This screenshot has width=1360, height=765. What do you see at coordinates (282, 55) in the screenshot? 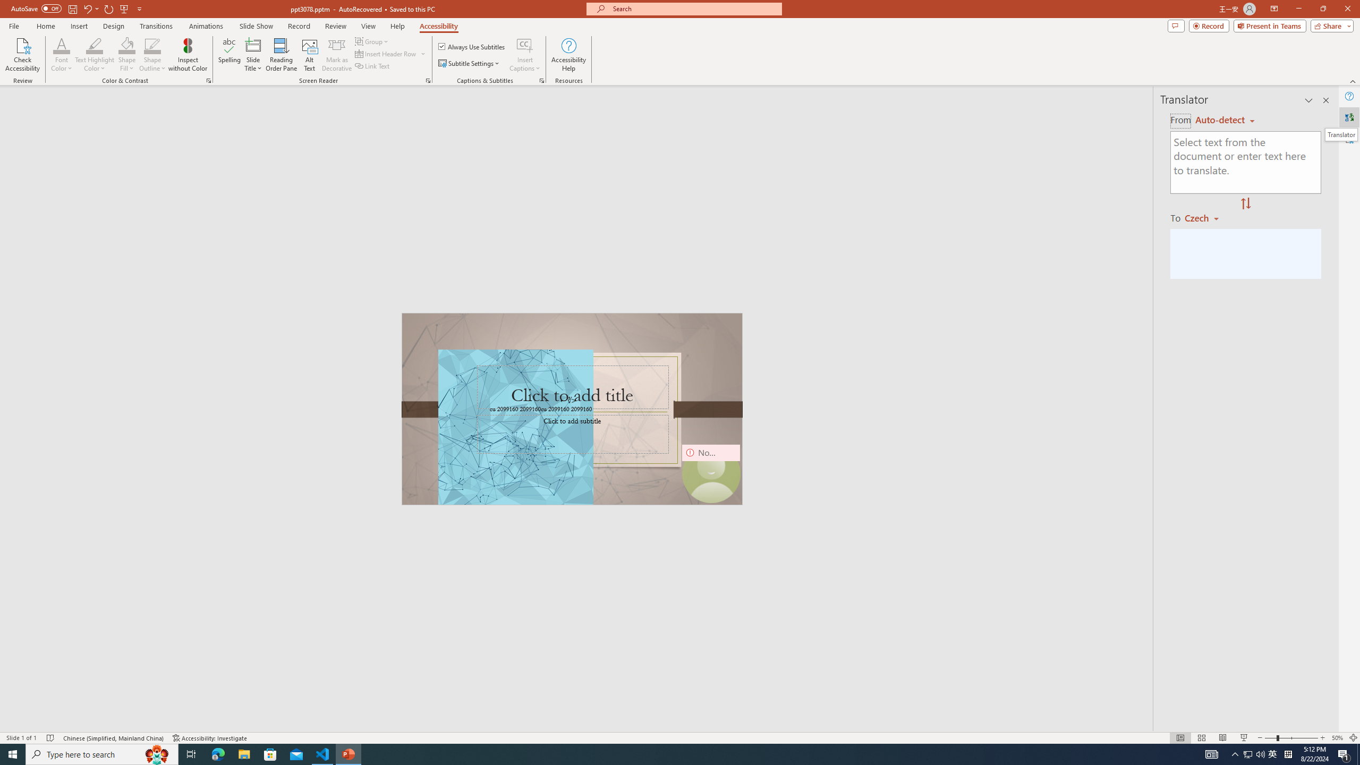
I see `Reading Order Pane` at bounding box center [282, 55].